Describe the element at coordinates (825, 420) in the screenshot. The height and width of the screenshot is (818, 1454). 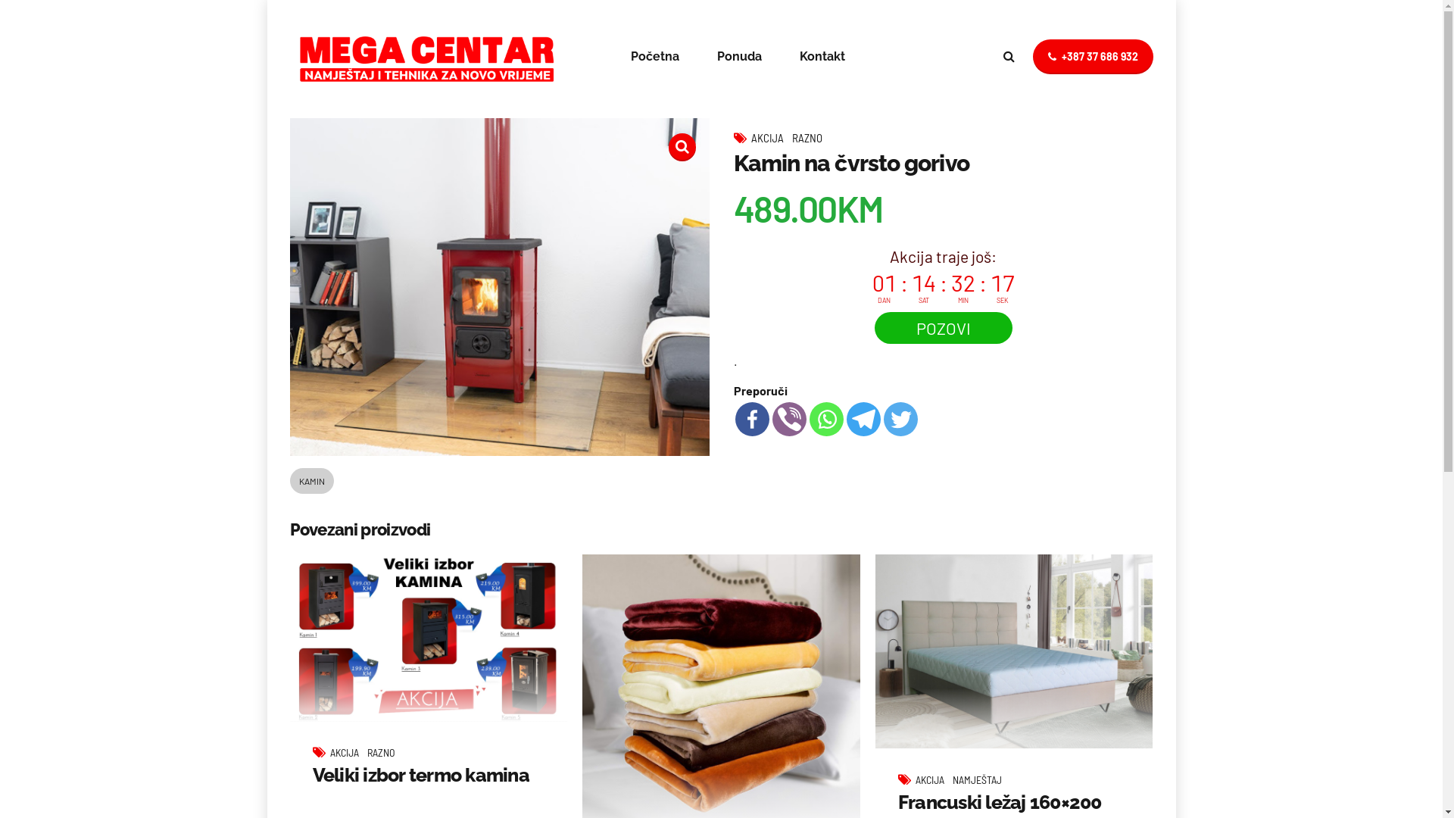
I see `Whatsapp` at that location.